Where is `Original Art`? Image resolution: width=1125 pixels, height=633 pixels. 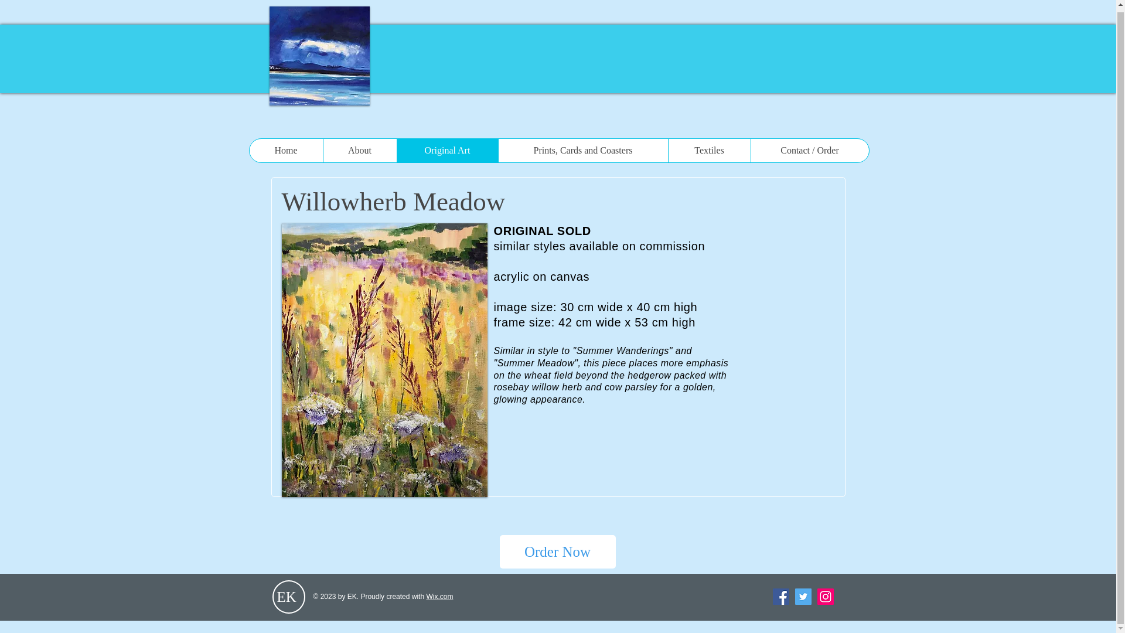
Original Art is located at coordinates (446, 150).